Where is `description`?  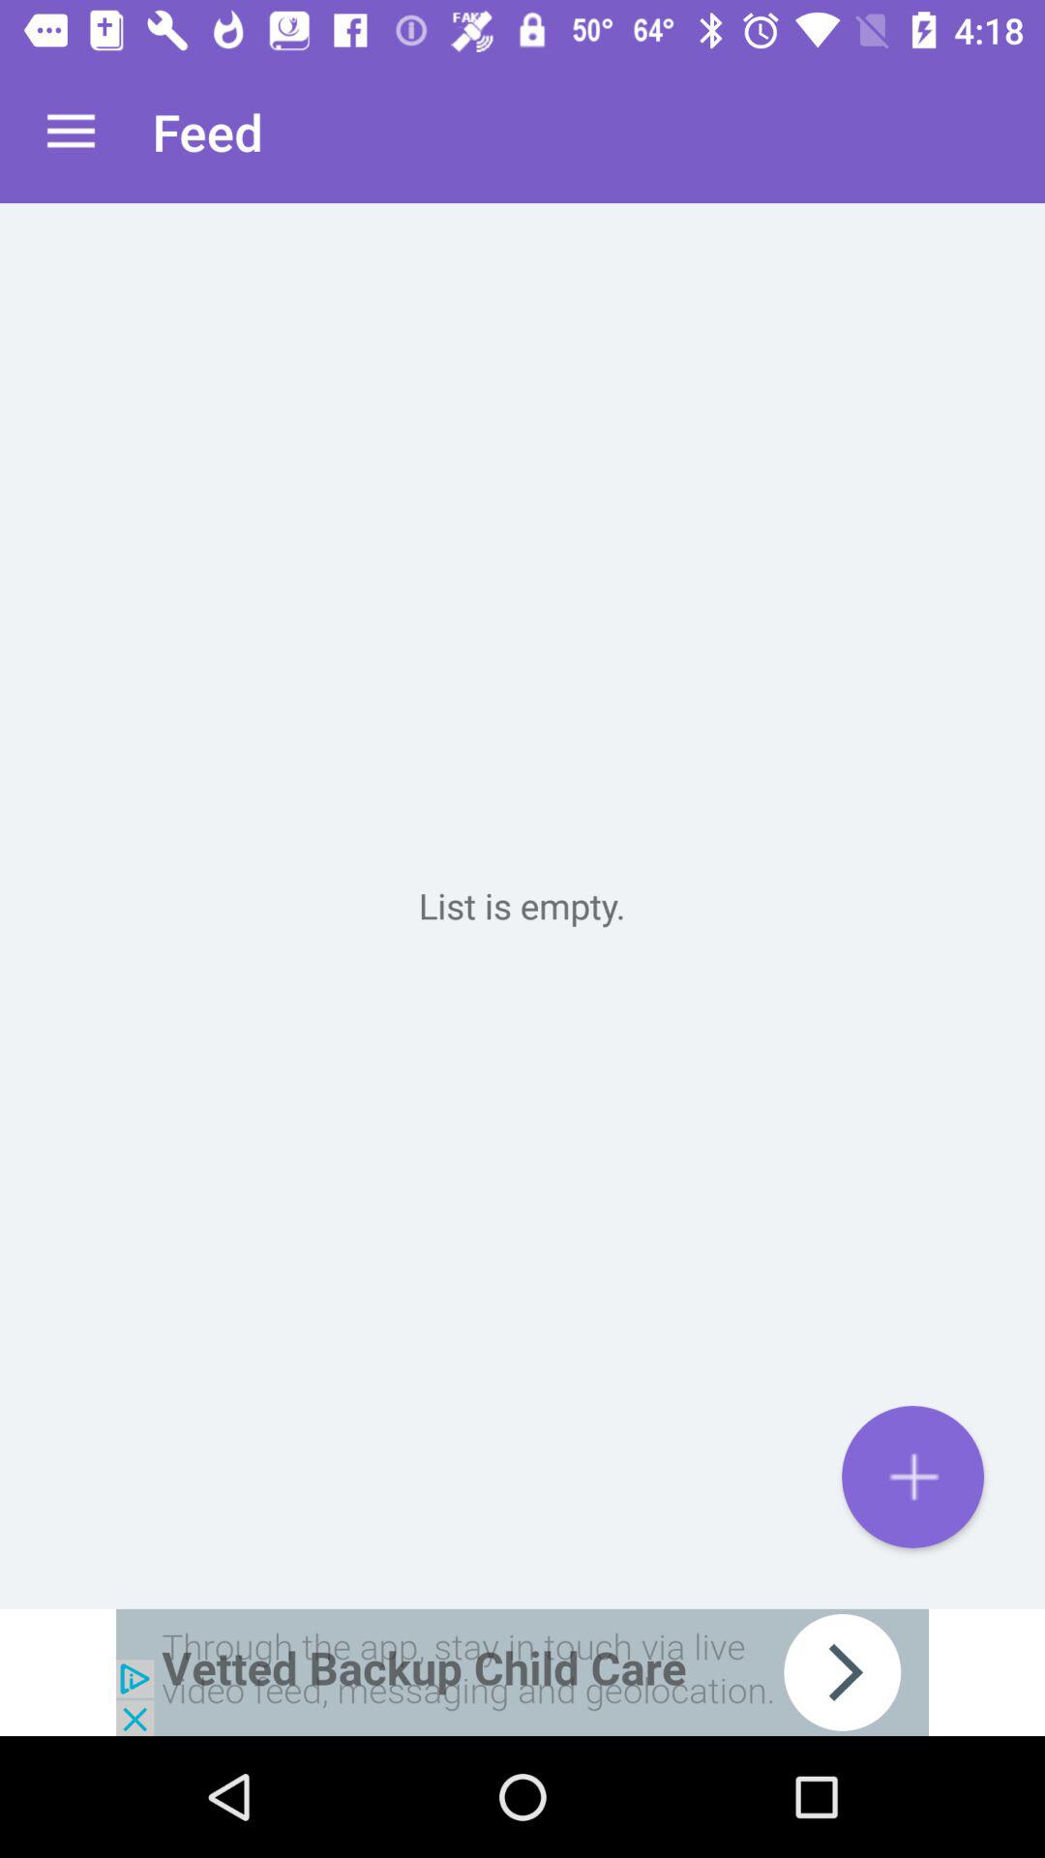 description is located at coordinates (522, 906).